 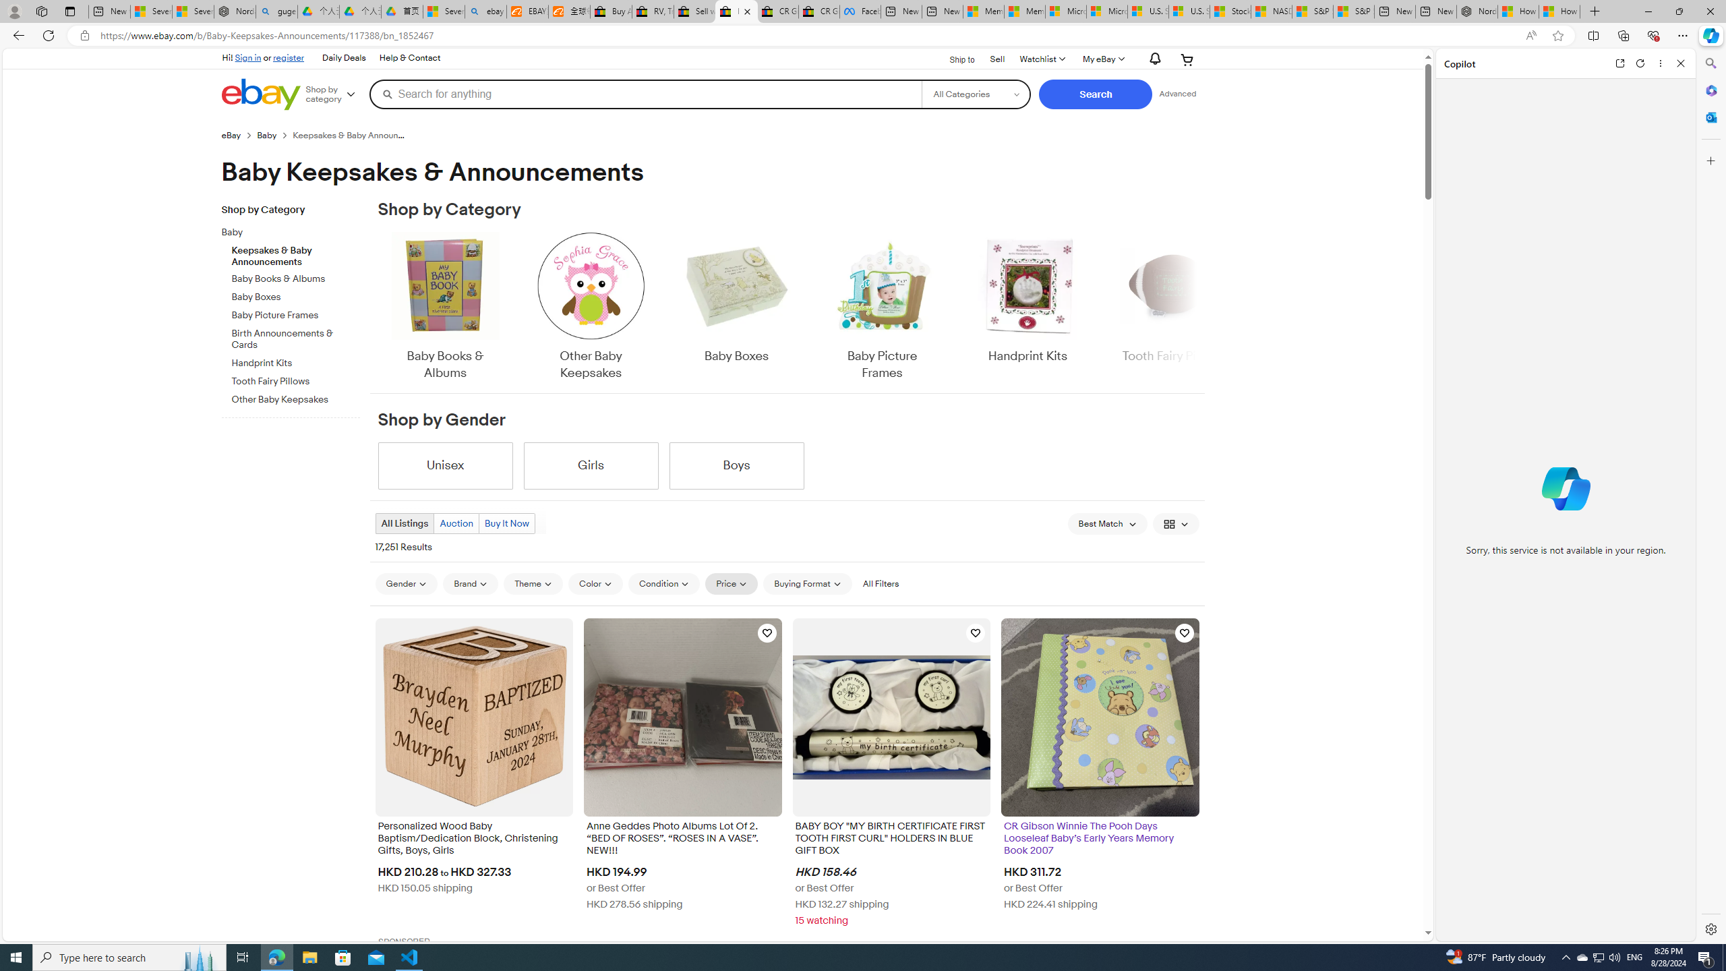 What do you see at coordinates (664, 583) in the screenshot?
I see `Condition` at bounding box center [664, 583].